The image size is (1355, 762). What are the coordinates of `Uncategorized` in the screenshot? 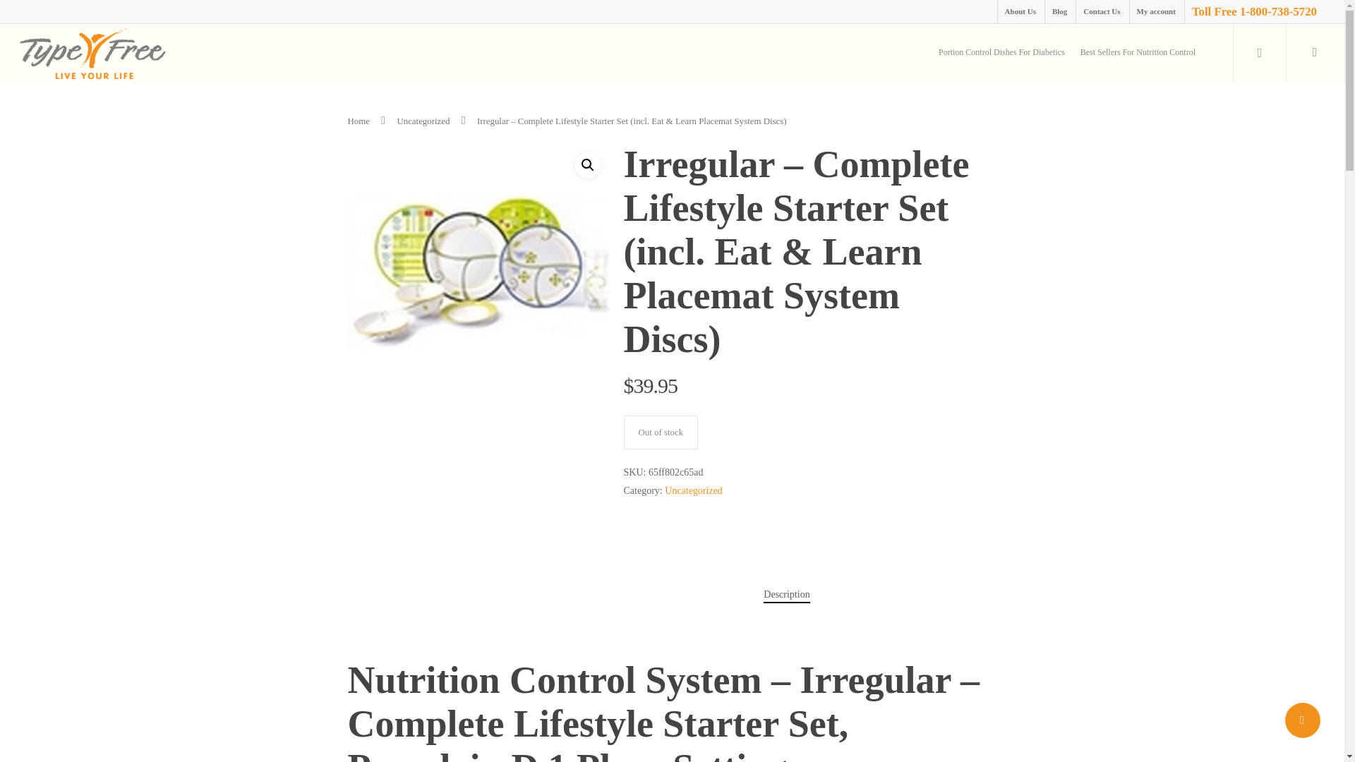 It's located at (693, 490).